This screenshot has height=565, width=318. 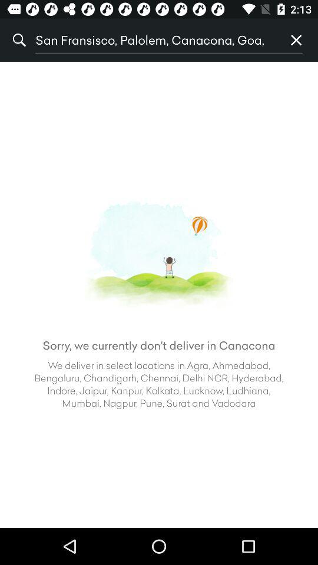 I want to click on turn on the item to the right of the %, so click(x=155, y=40).